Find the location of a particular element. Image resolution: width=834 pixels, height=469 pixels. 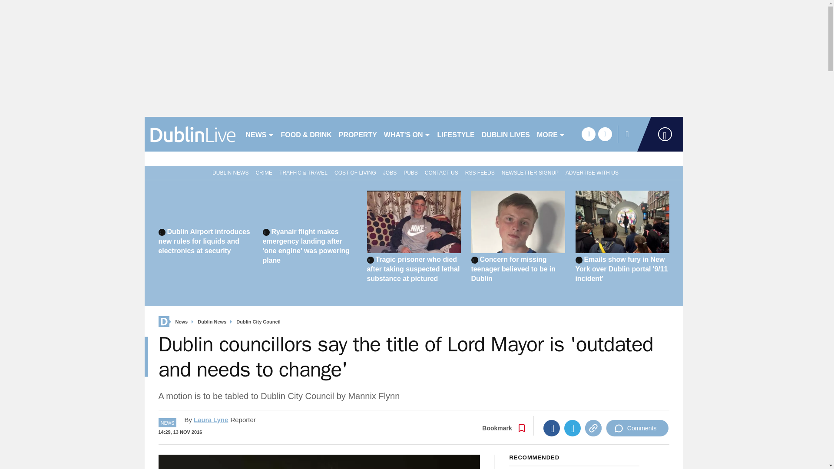

twitter is located at coordinates (605, 134).